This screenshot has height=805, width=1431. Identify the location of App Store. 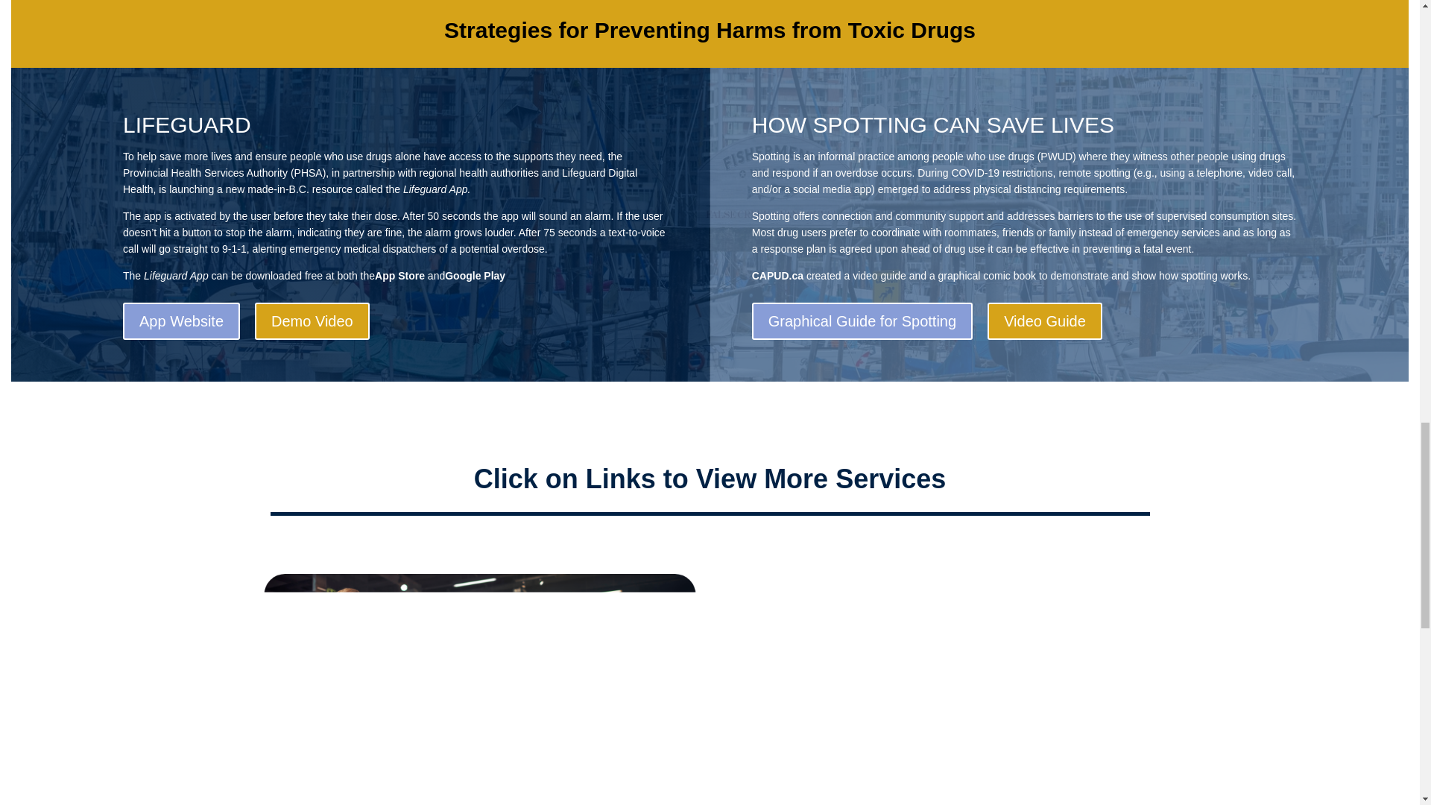
(399, 279).